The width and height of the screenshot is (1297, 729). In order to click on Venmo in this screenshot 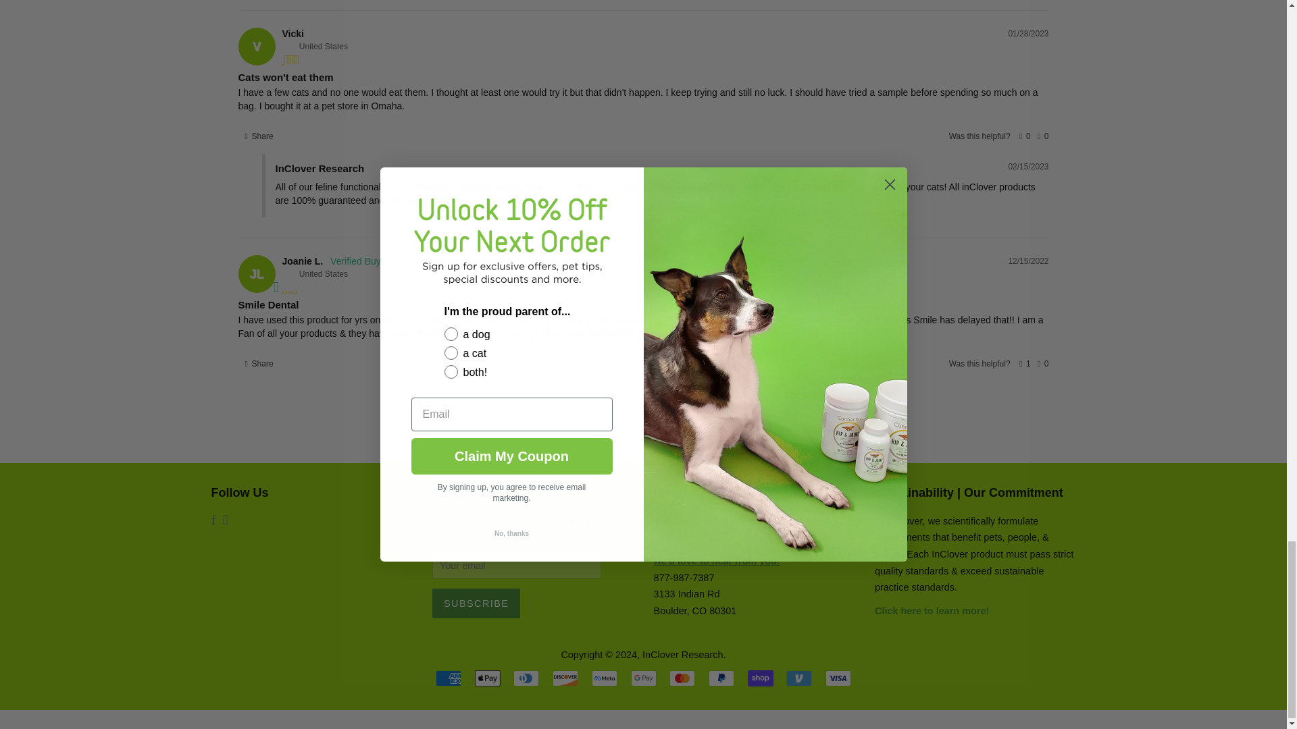, I will do `click(798, 678)`.